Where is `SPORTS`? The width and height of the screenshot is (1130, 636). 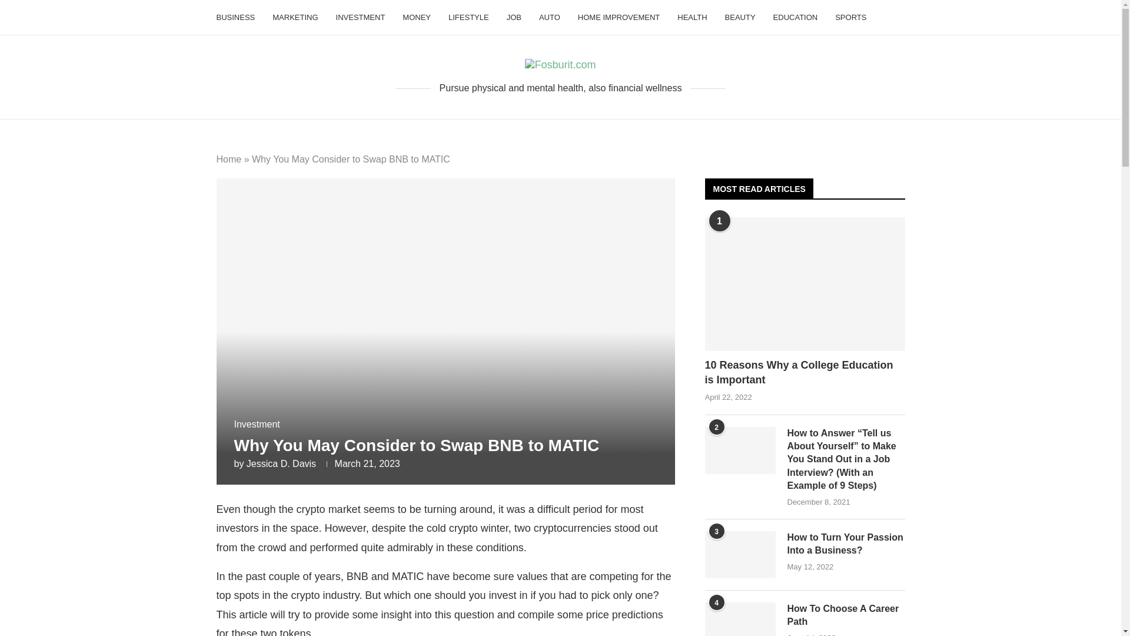 SPORTS is located at coordinates (850, 18).